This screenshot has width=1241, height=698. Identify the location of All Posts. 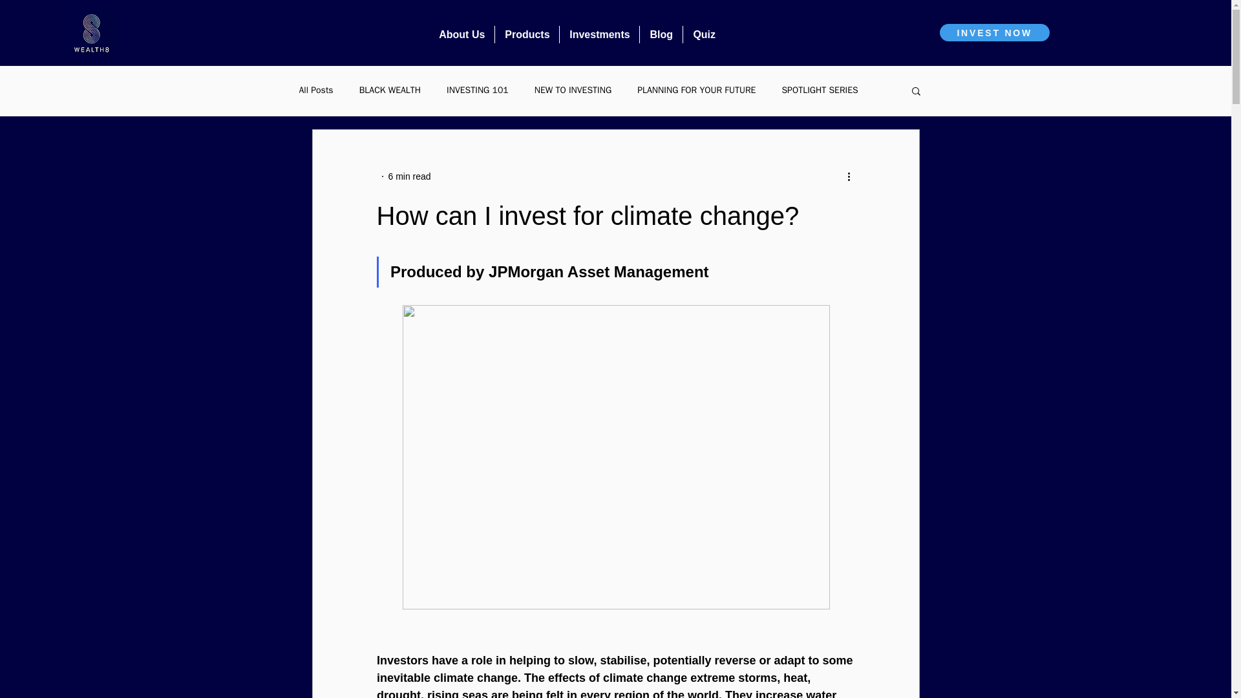
(315, 90).